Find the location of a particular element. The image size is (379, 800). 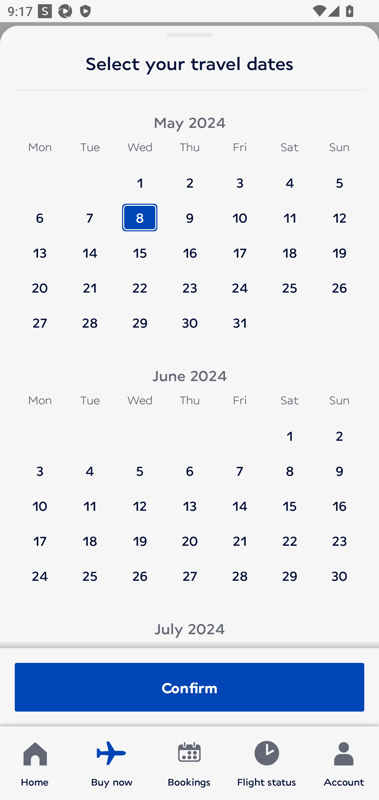

Confirm is located at coordinates (189, 687).